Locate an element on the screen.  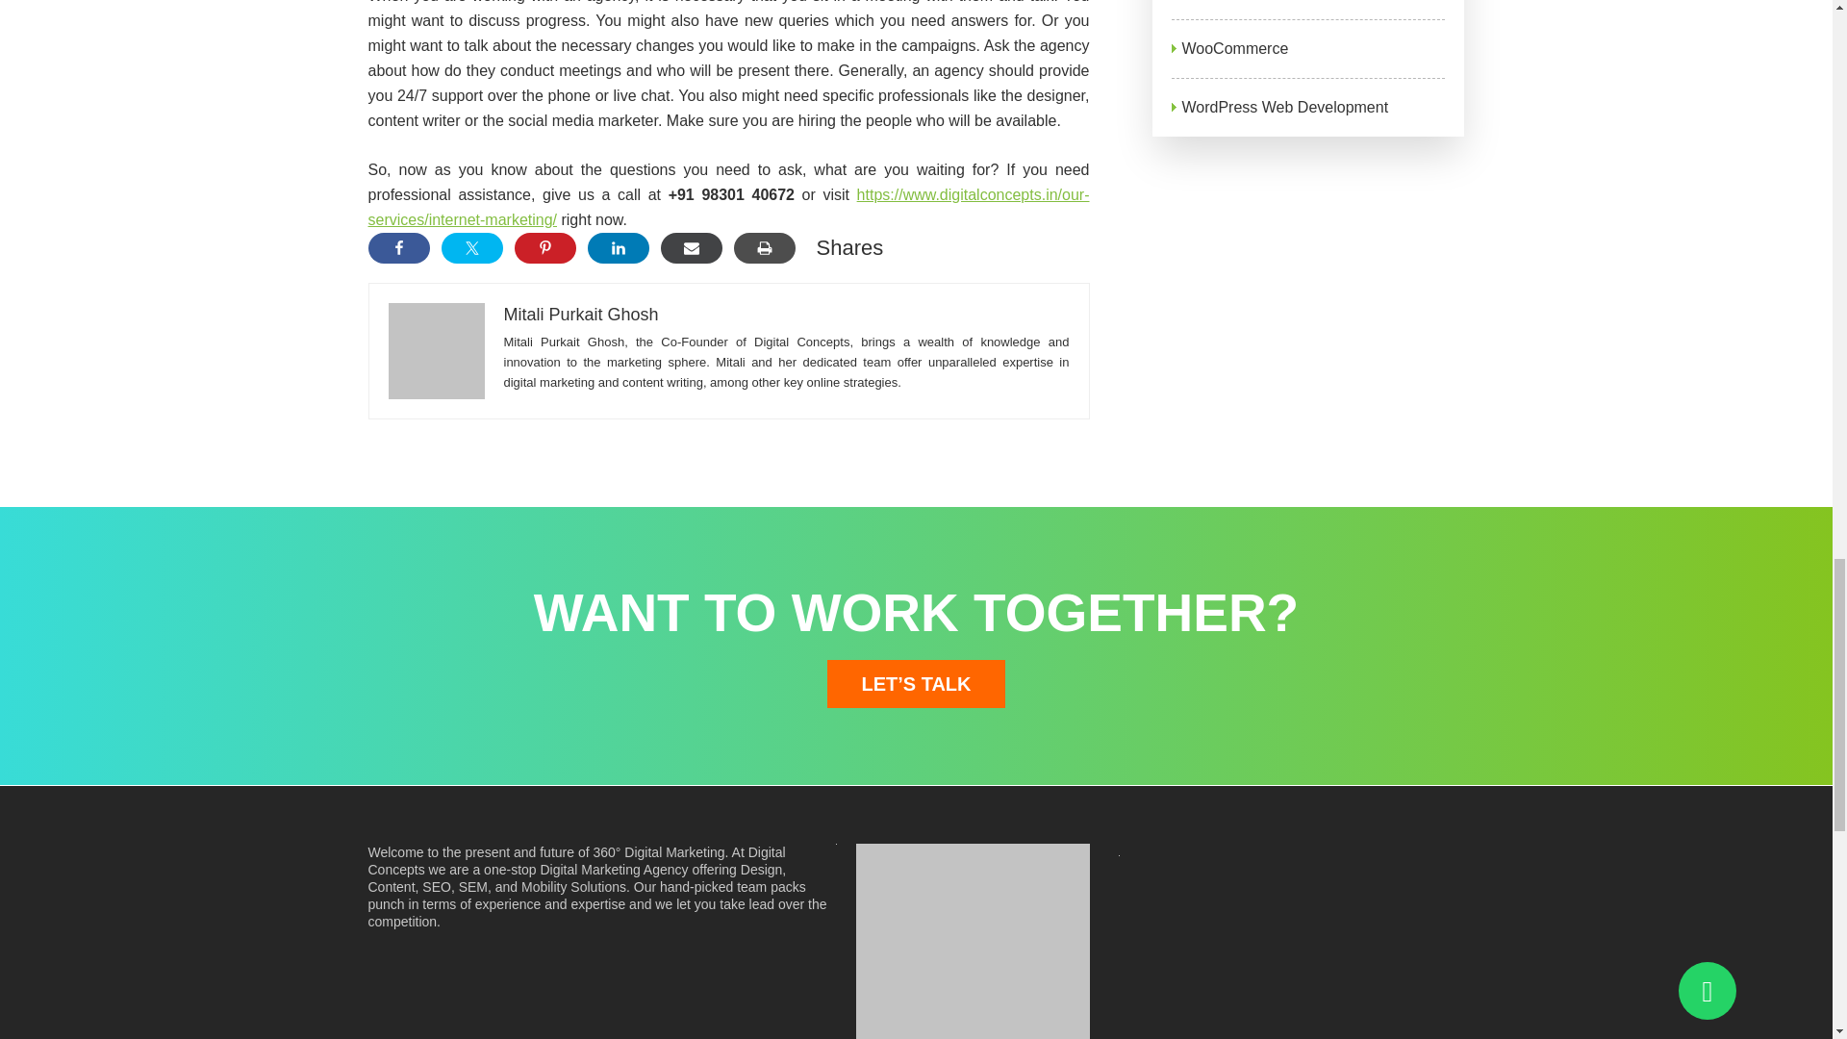
Share on Facebook is located at coordinates (398, 248).